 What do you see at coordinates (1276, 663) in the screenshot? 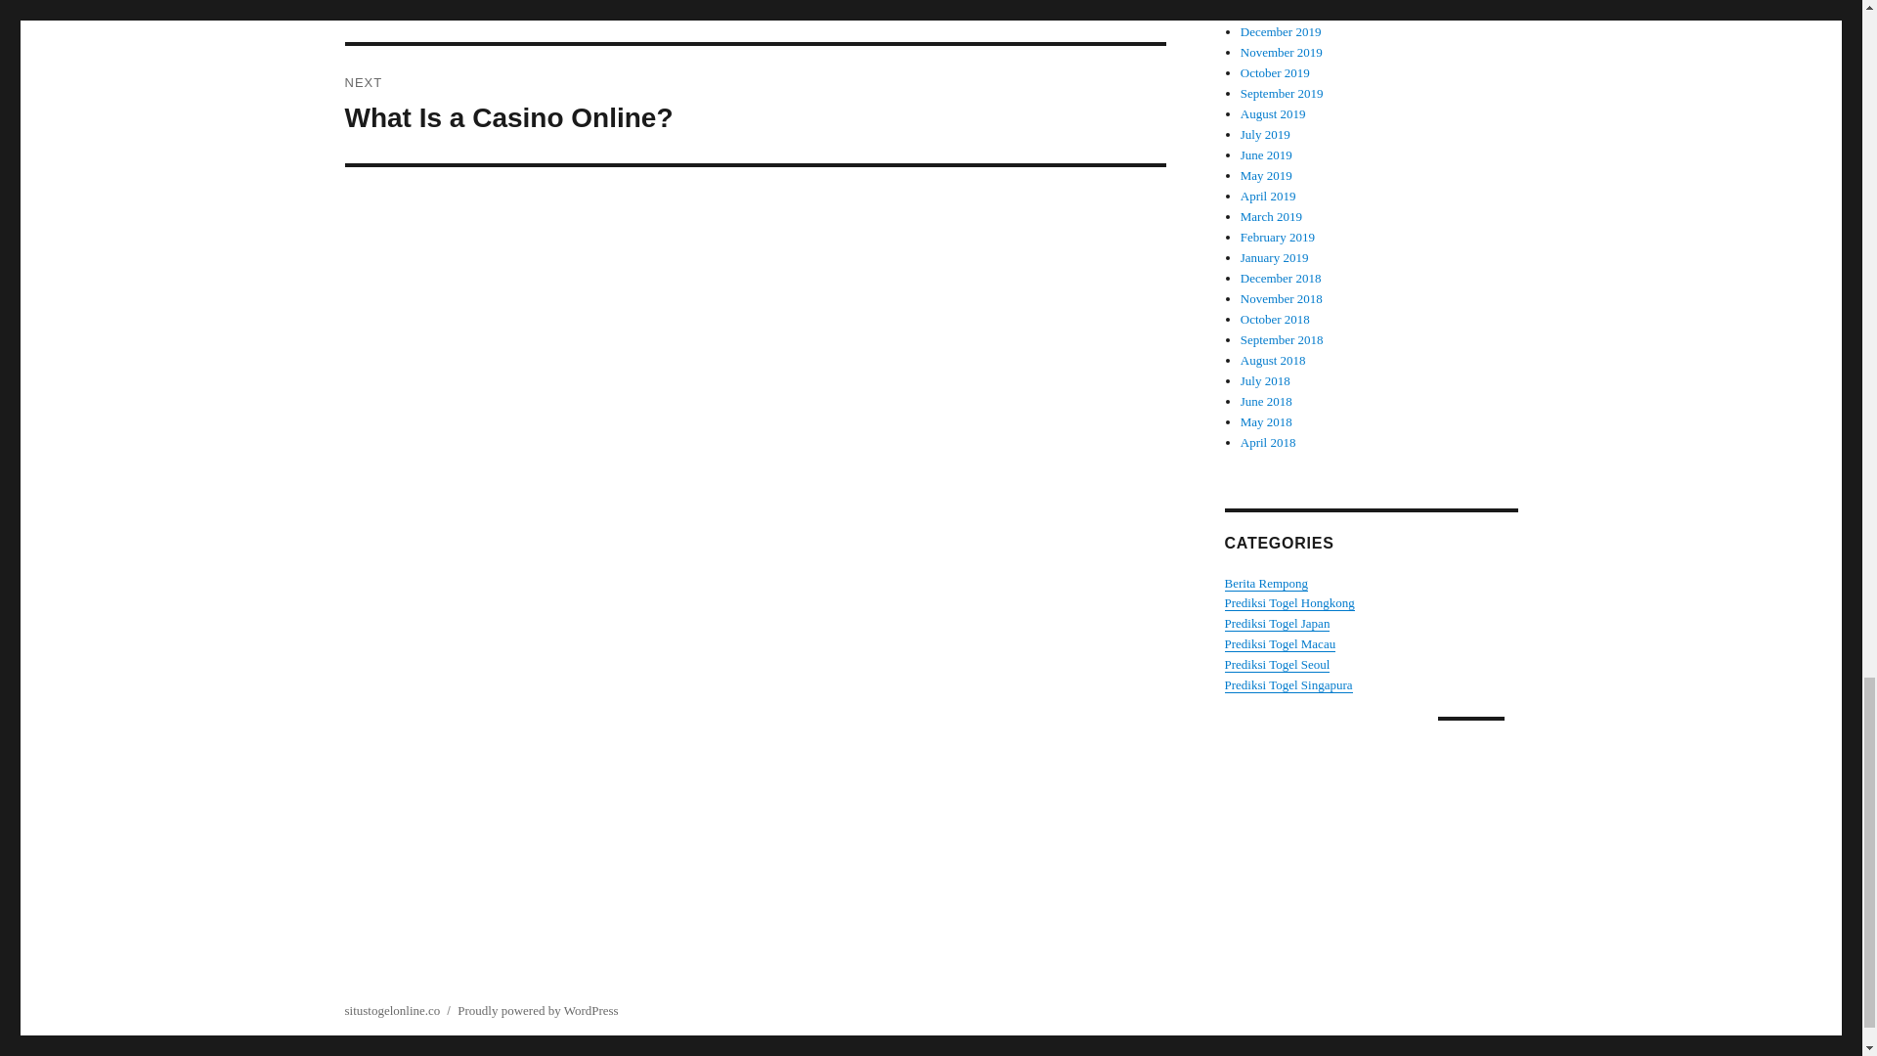
I see `Prediksi Togel Seoul` at bounding box center [1276, 663].